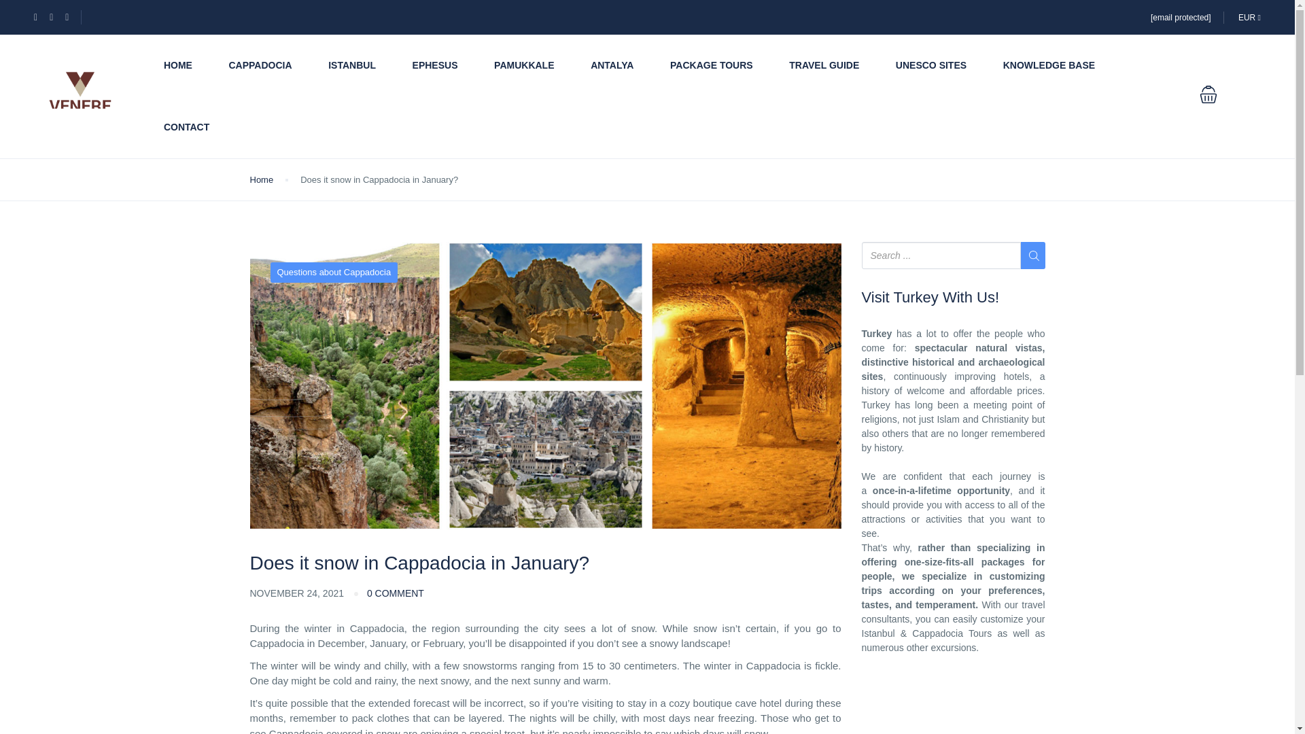  Describe the element at coordinates (262, 179) in the screenshot. I see `Home` at that location.